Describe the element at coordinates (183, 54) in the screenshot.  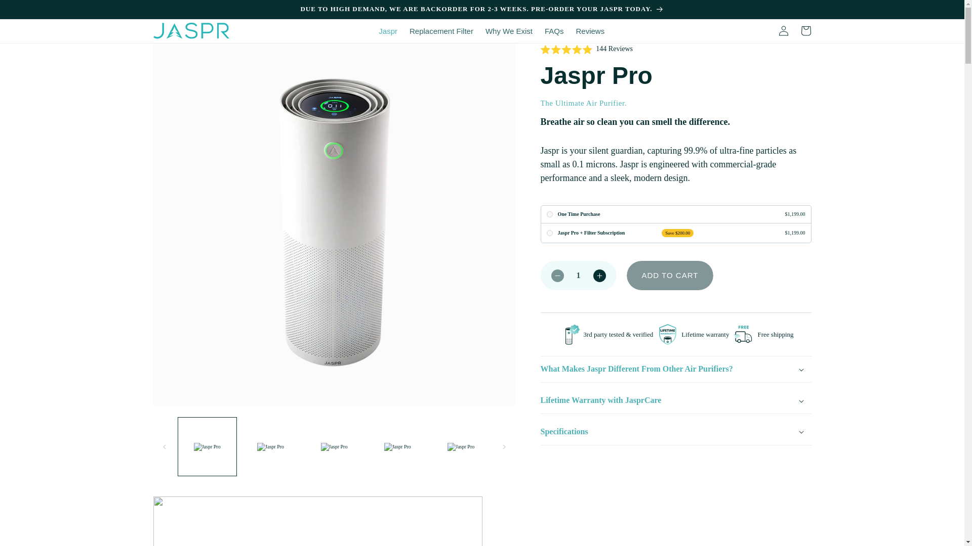
I see `Skip to product information` at that location.